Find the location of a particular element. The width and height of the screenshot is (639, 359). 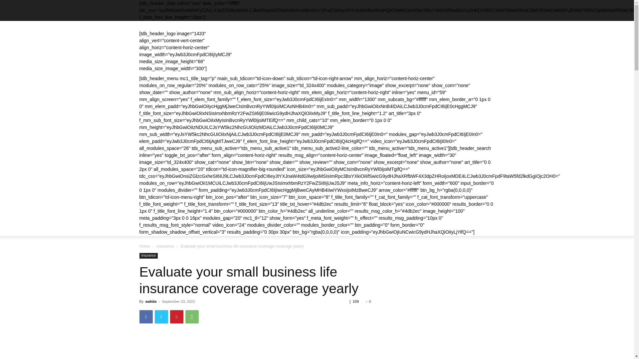

WhatsApp is located at coordinates (192, 317).